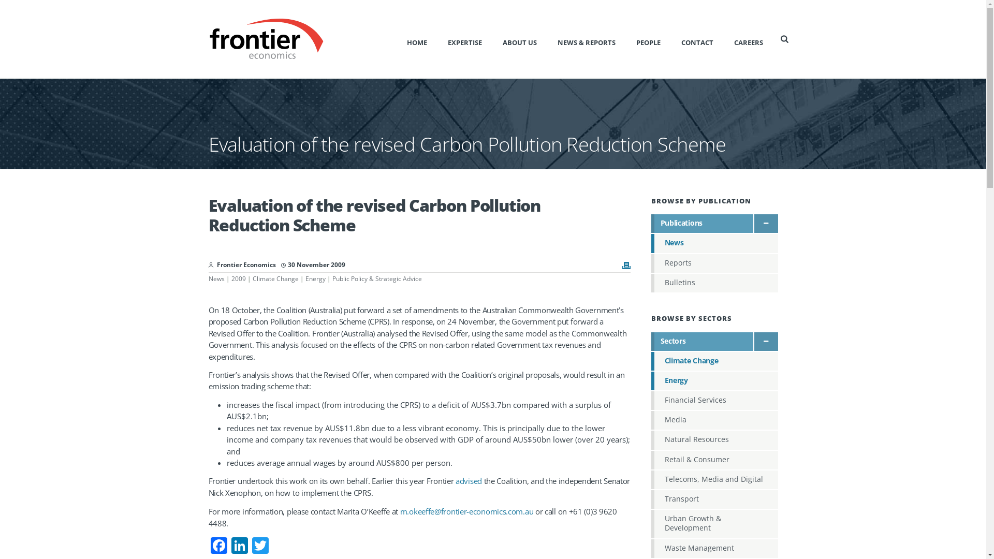 This screenshot has width=994, height=559. I want to click on 30 November 2009, so click(313, 265).